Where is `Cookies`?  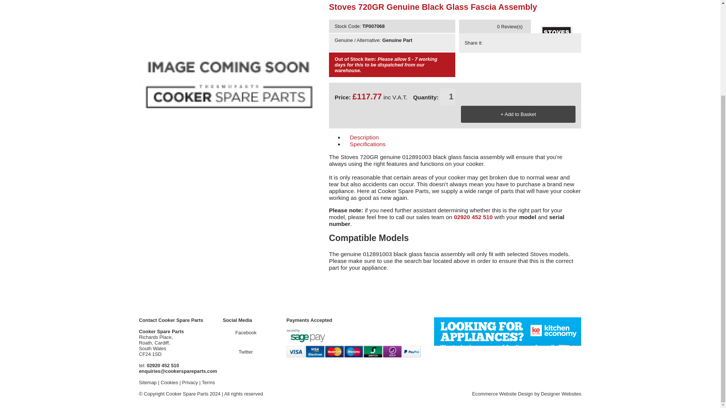 Cookies is located at coordinates (169, 382).